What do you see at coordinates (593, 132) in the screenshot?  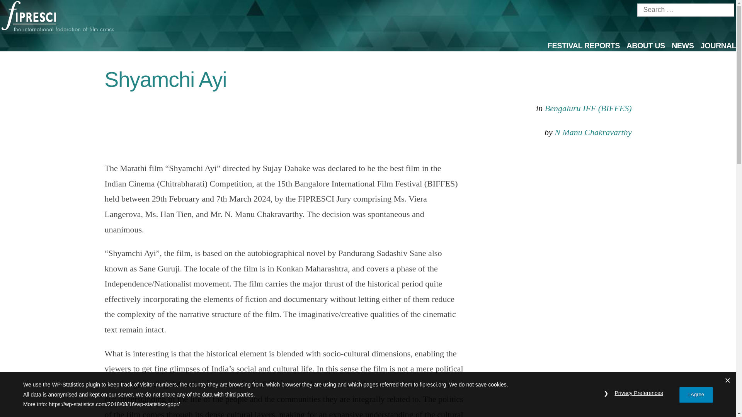 I see `N Manu Chakravarthy` at bounding box center [593, 132].